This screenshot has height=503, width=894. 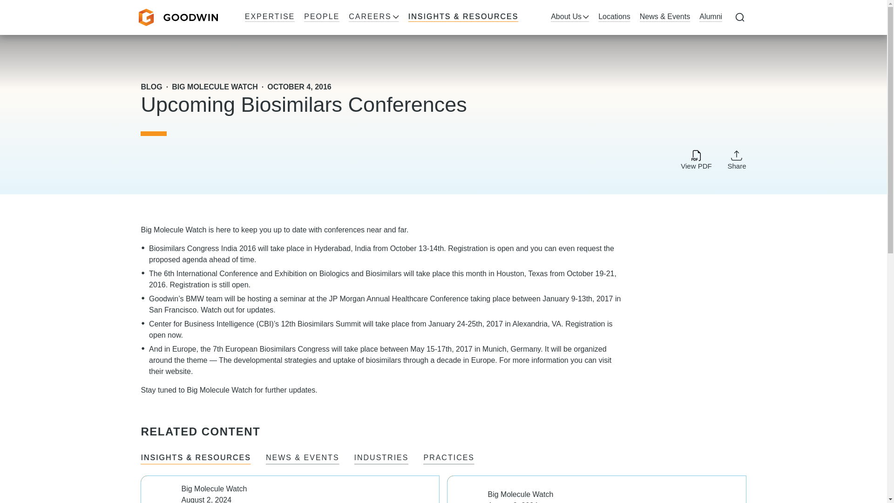 I want to click on PEOPLE, so click(x=321, y=17).